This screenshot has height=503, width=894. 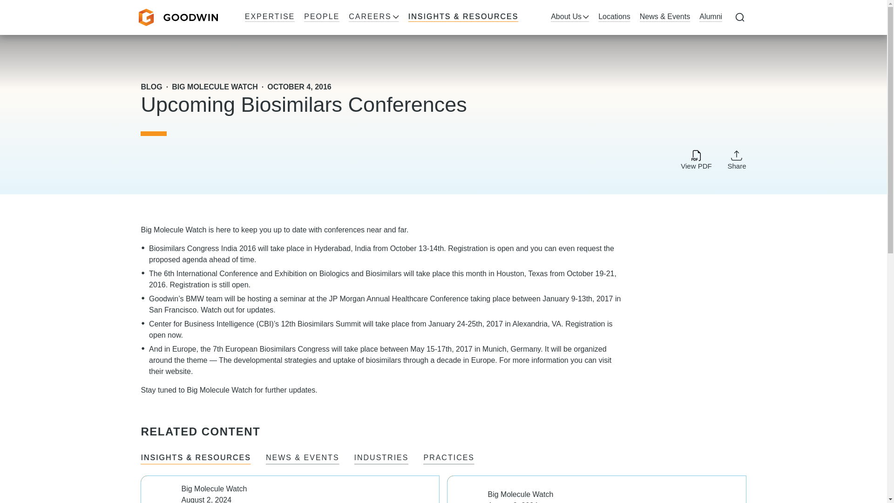 I want to click on PEOPLE, so click(x=321, y=17).